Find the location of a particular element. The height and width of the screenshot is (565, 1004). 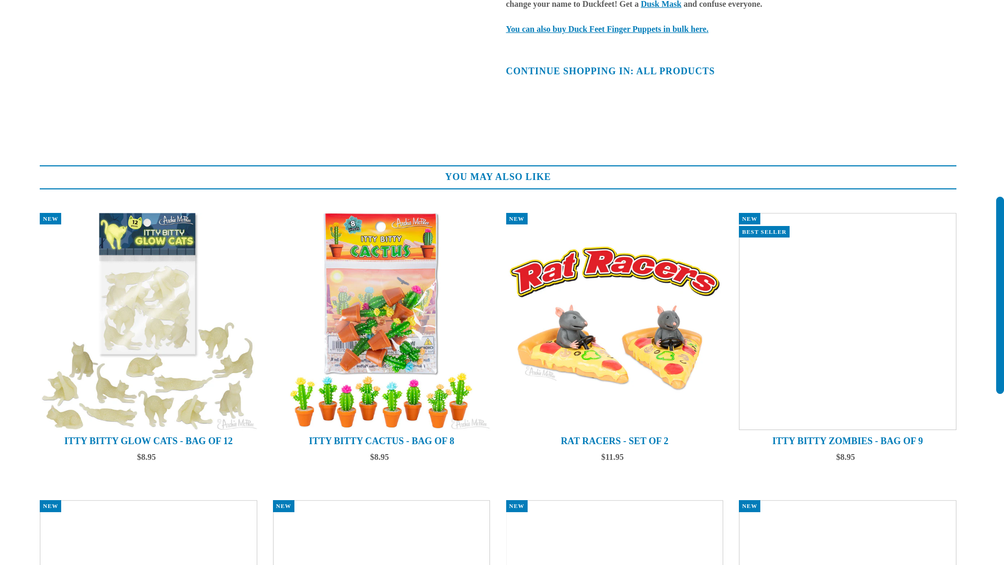

Enchanted Snail Air Freshener is located at coordinates (848, 533).